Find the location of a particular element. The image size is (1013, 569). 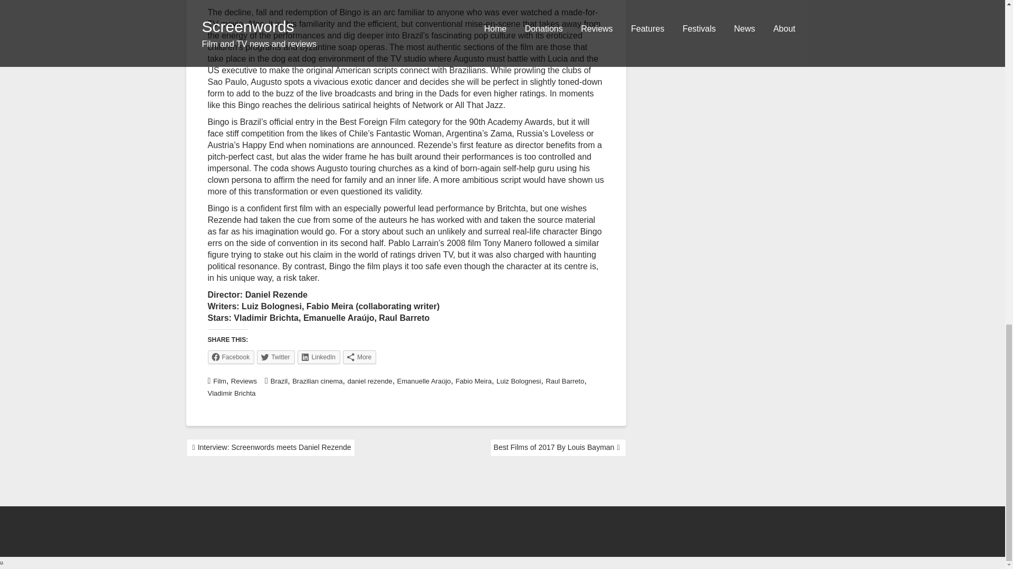

Film is located at coordinates (219, 381).